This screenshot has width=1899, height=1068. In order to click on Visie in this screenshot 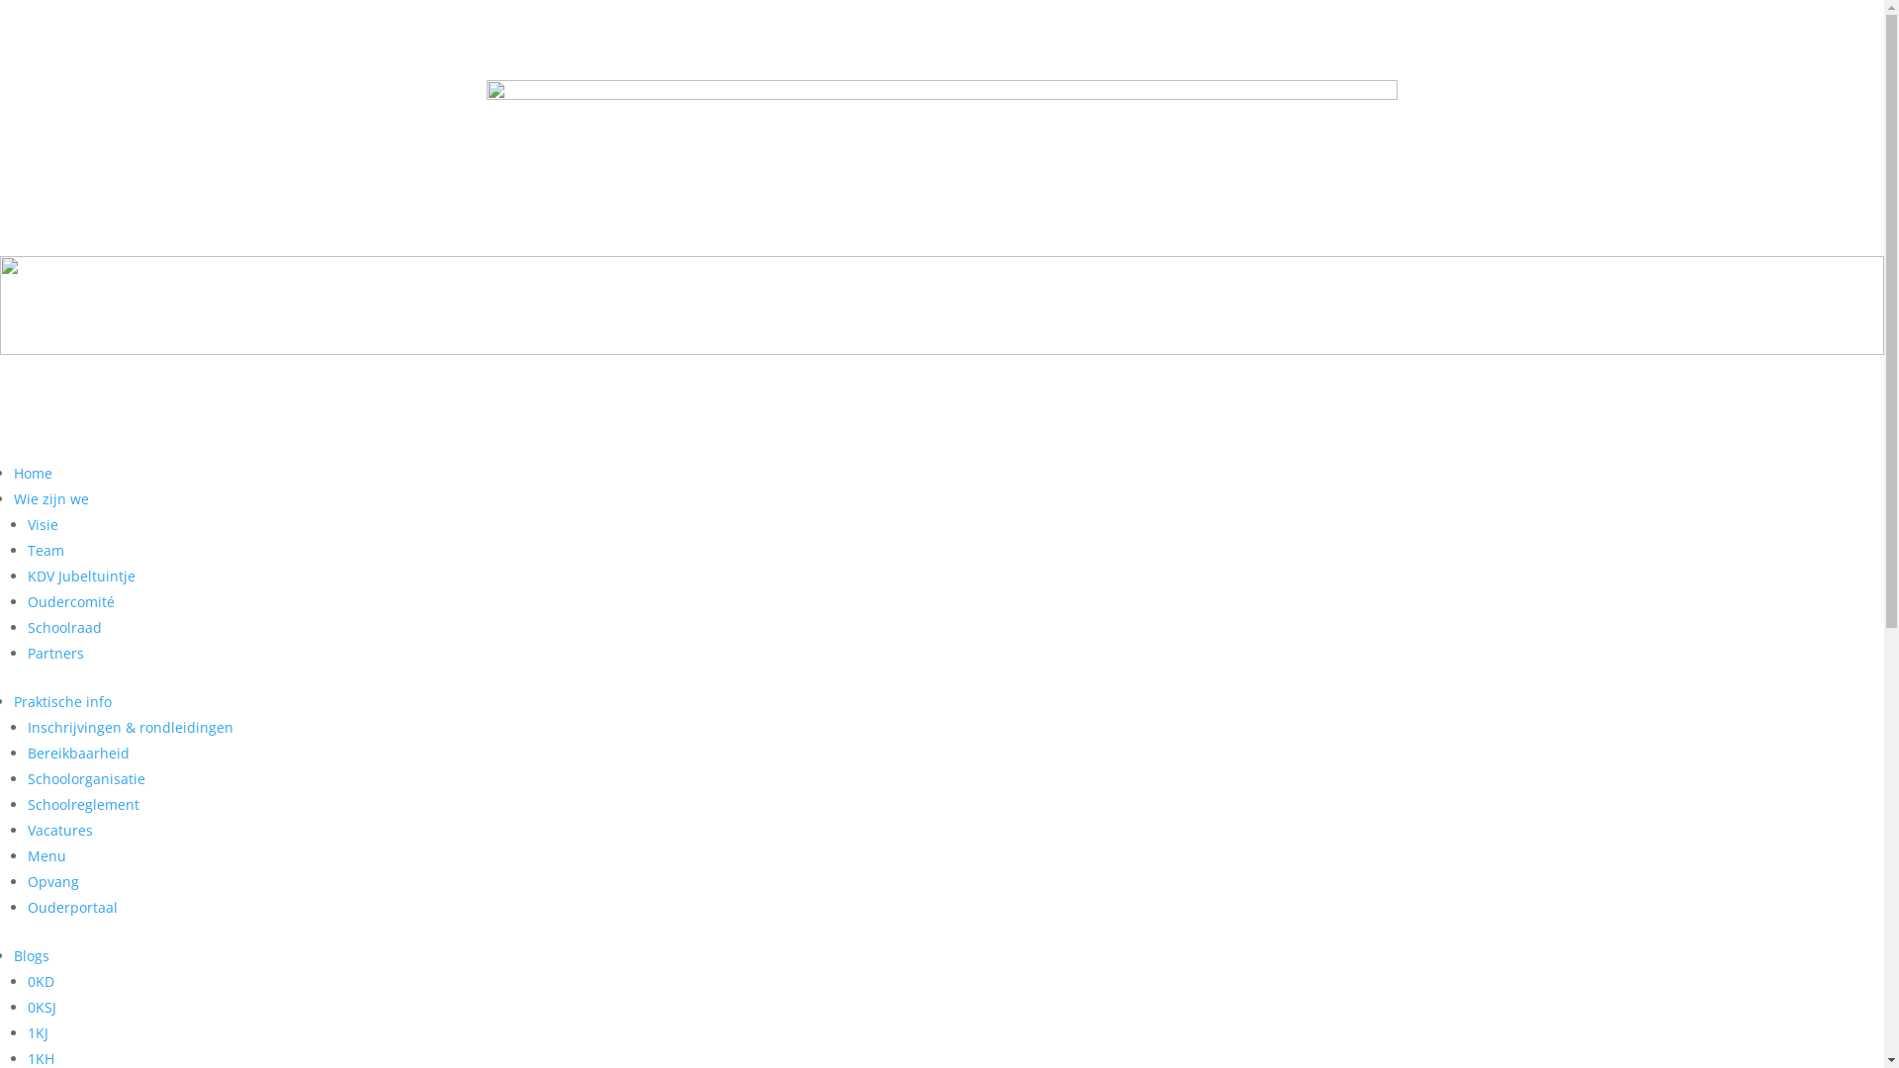, I will do `click(44, 524)`.